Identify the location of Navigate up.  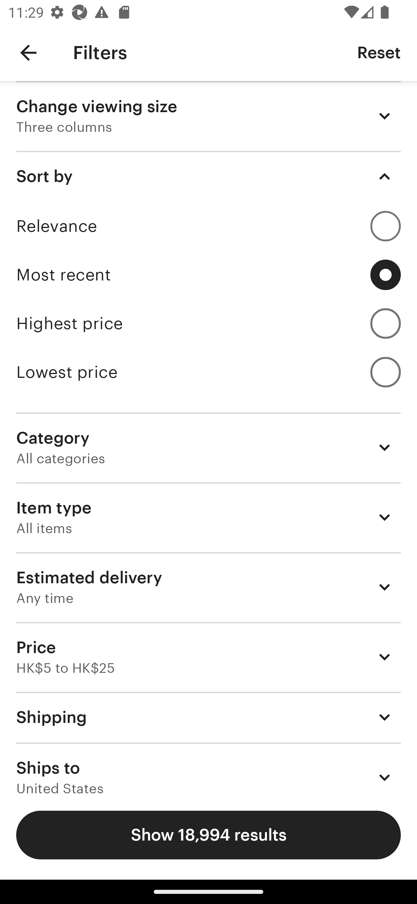
(28, 53).